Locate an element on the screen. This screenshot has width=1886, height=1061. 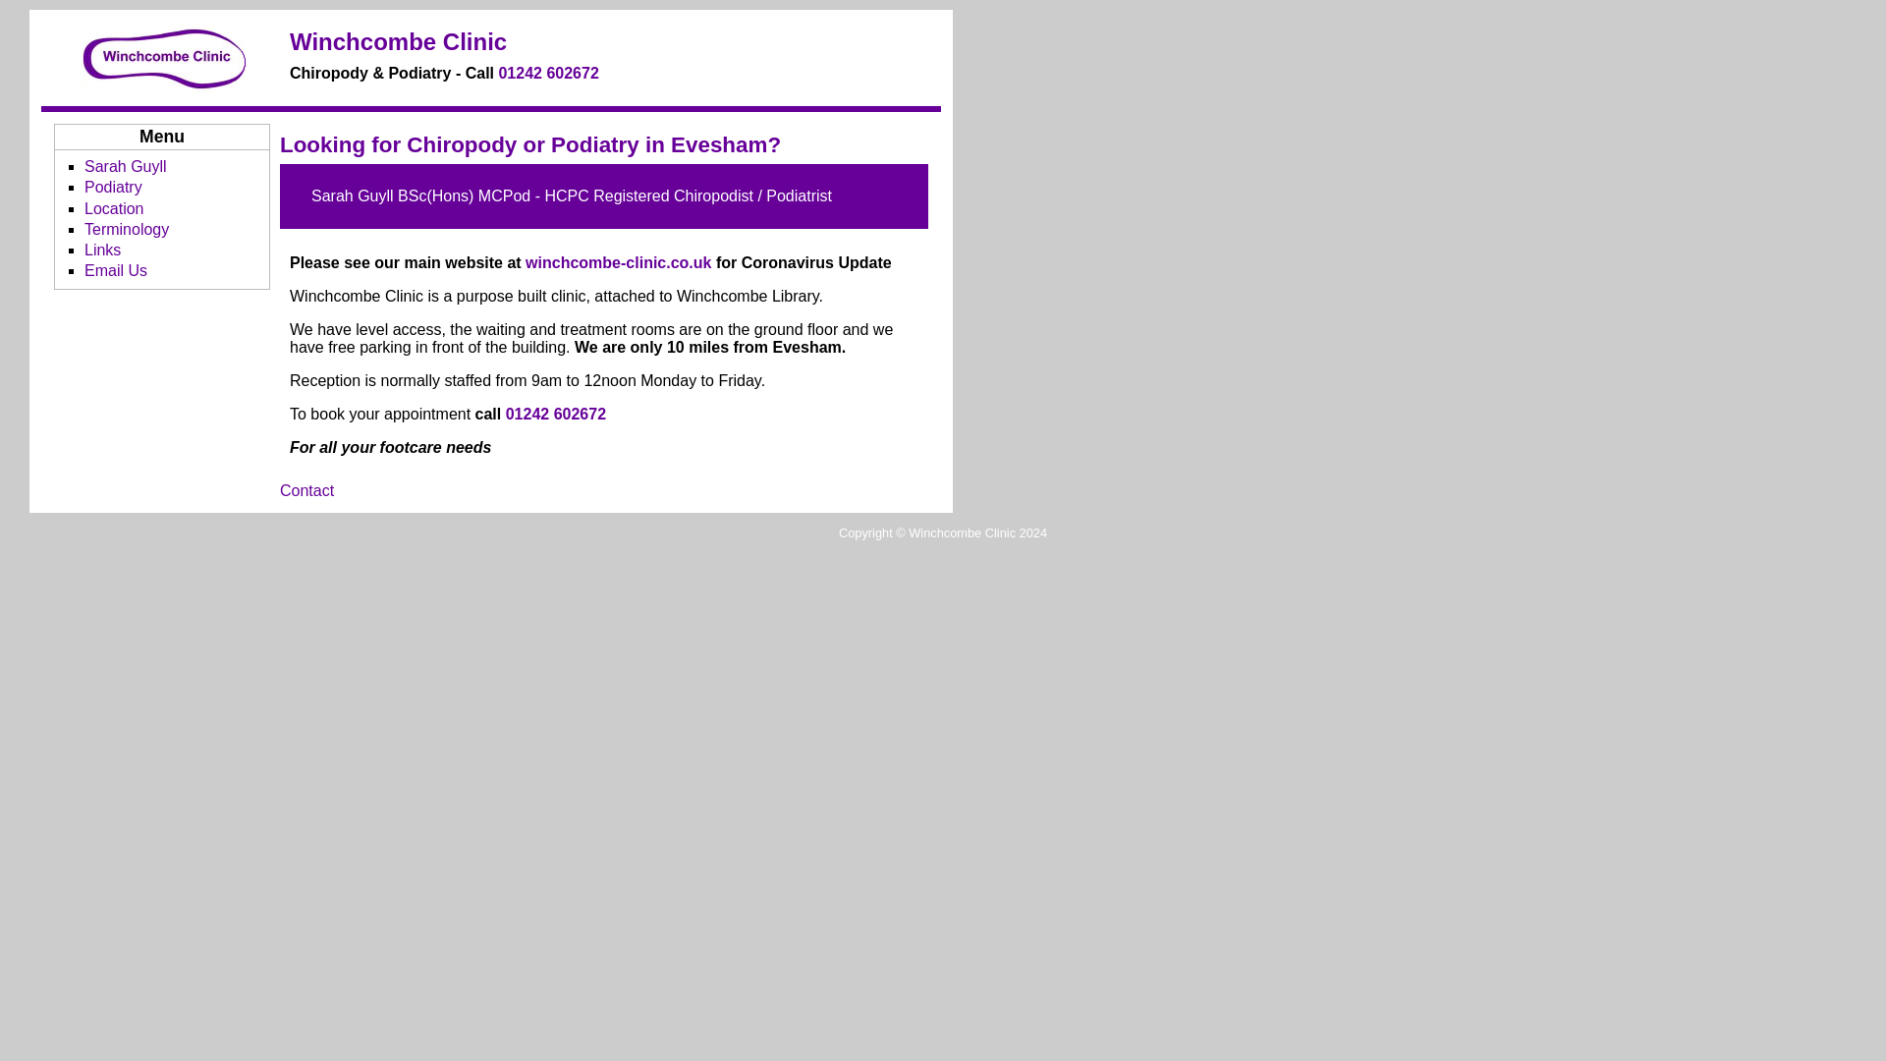
Email Us is located at coordinates (116, 270).